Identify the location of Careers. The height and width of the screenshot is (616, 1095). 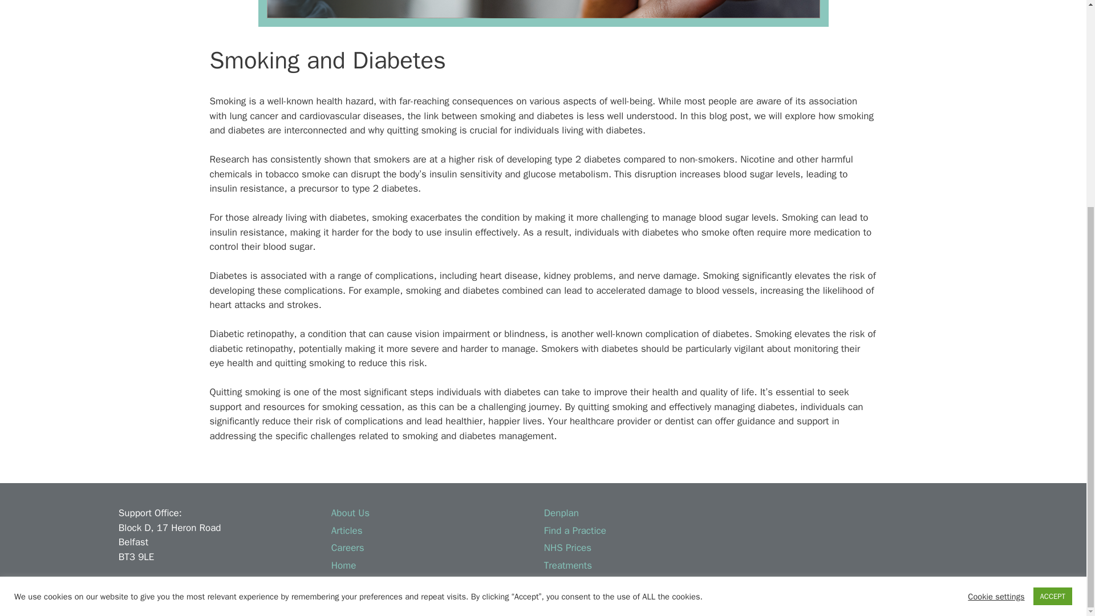
(348, 548).